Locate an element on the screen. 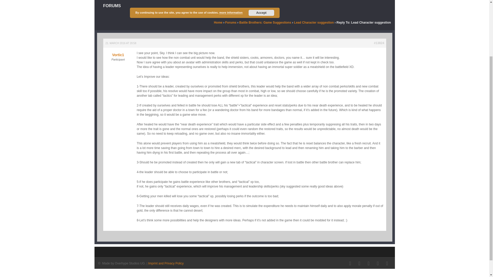  Lead Character suggestion is located at coordinates (314, 23).